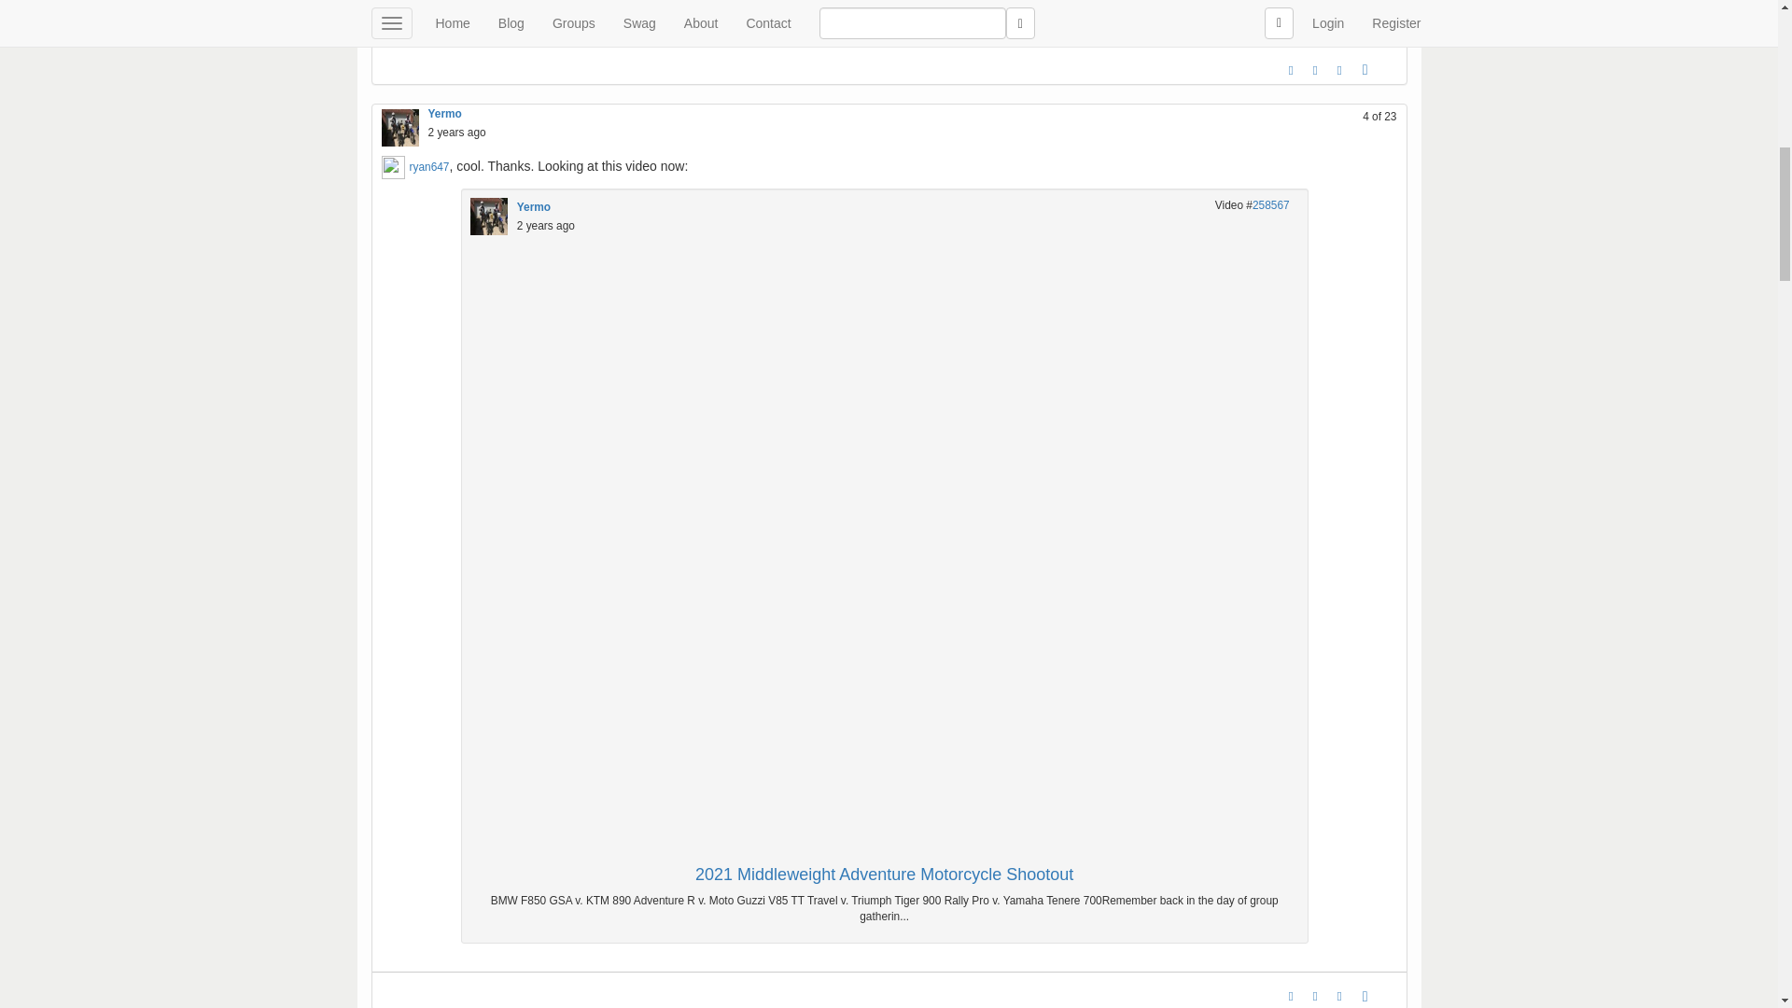 This screenshot has height=1008, width=1792. I want to click on Share, so click(1365, 995).